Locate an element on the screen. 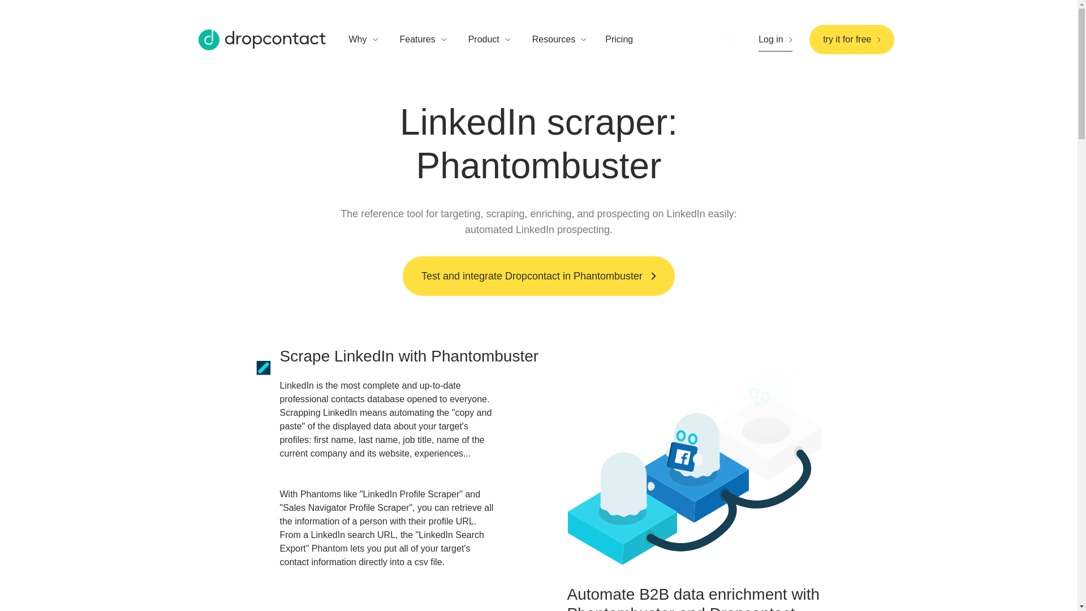  Resources is located at coordinates (553, 40).